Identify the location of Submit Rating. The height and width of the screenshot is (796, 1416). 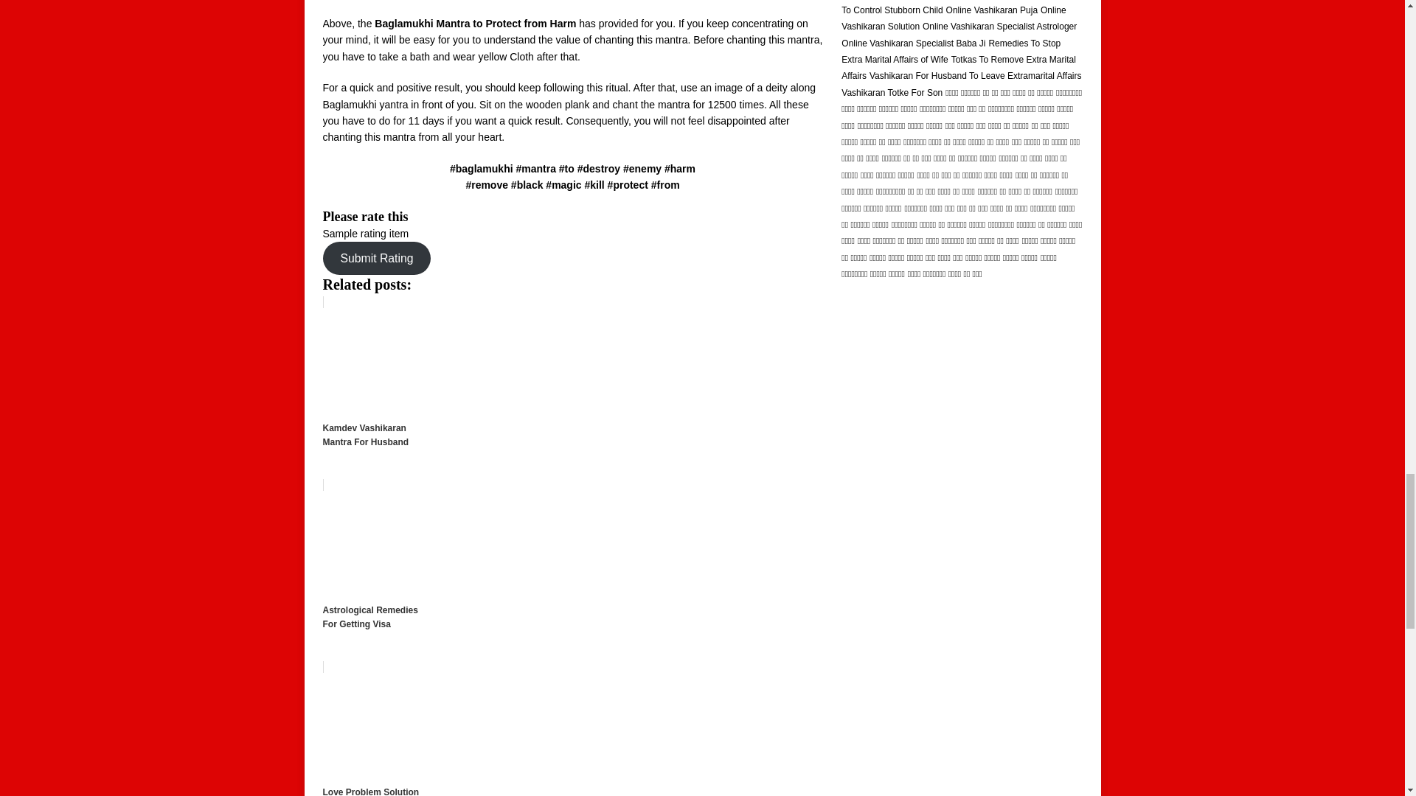
(377, 258).